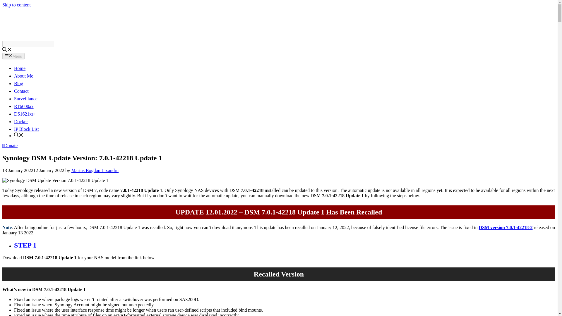  I want to click on Skip to content, so click(16, 5).